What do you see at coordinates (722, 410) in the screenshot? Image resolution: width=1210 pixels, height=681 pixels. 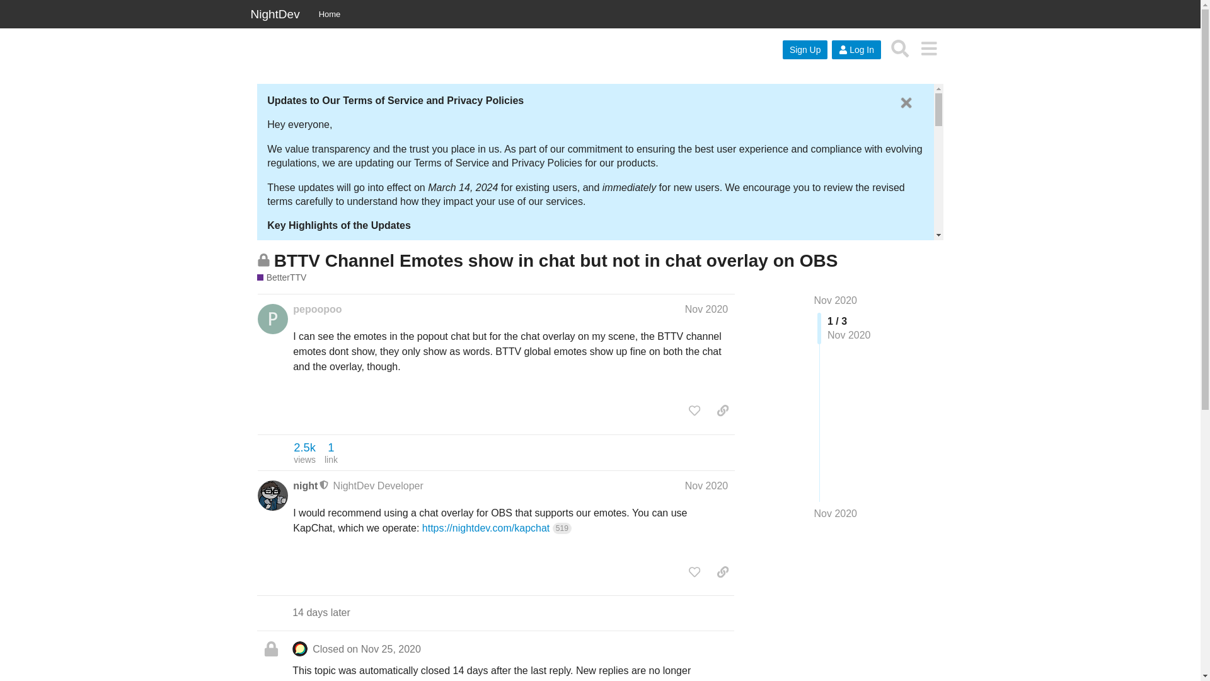 I see `copy a link to this post to clipboard` at bounding box center [722, 410].